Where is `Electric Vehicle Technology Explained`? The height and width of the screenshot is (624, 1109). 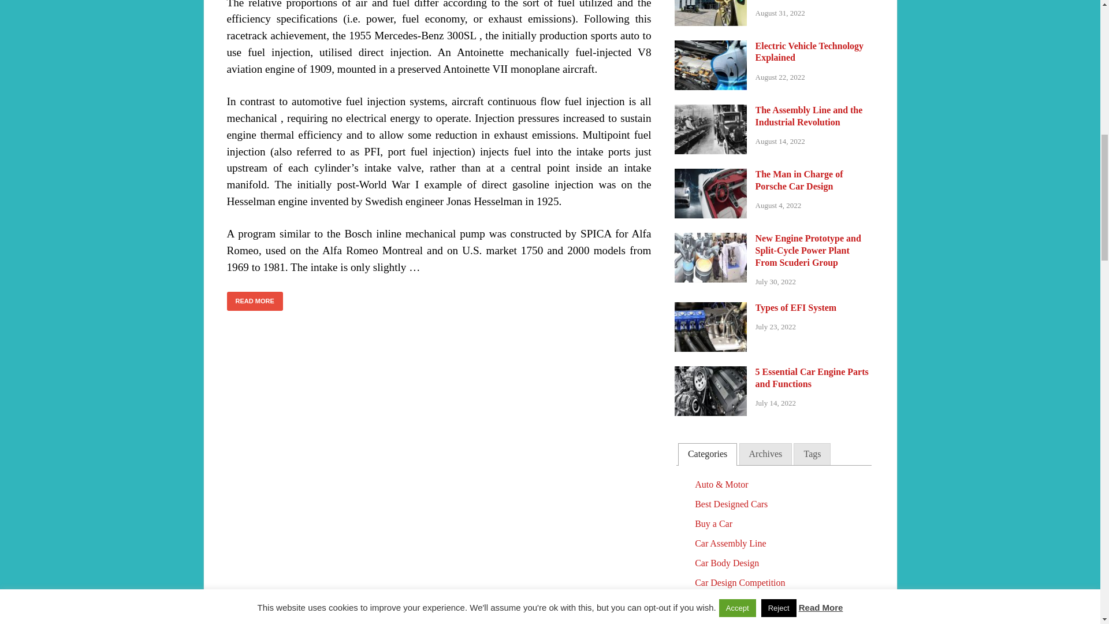 Electric Vehicle Technology Explained is located at coordinates (710, 47).